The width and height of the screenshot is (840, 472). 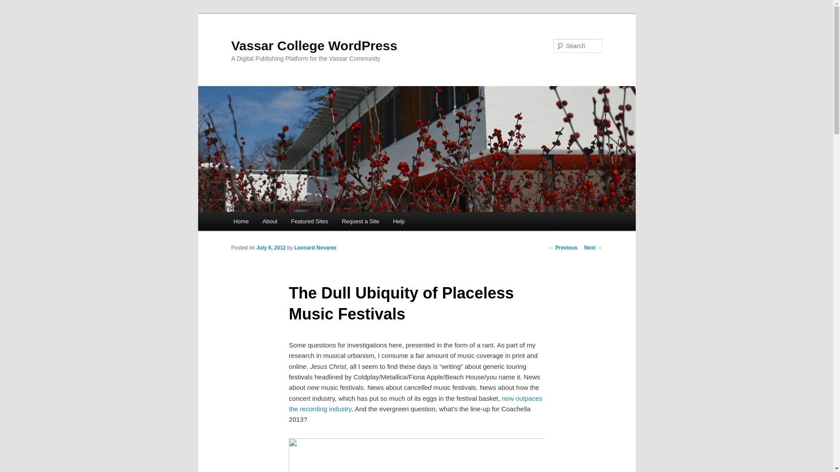 I want to click on Home, so click(x=241, y=221).